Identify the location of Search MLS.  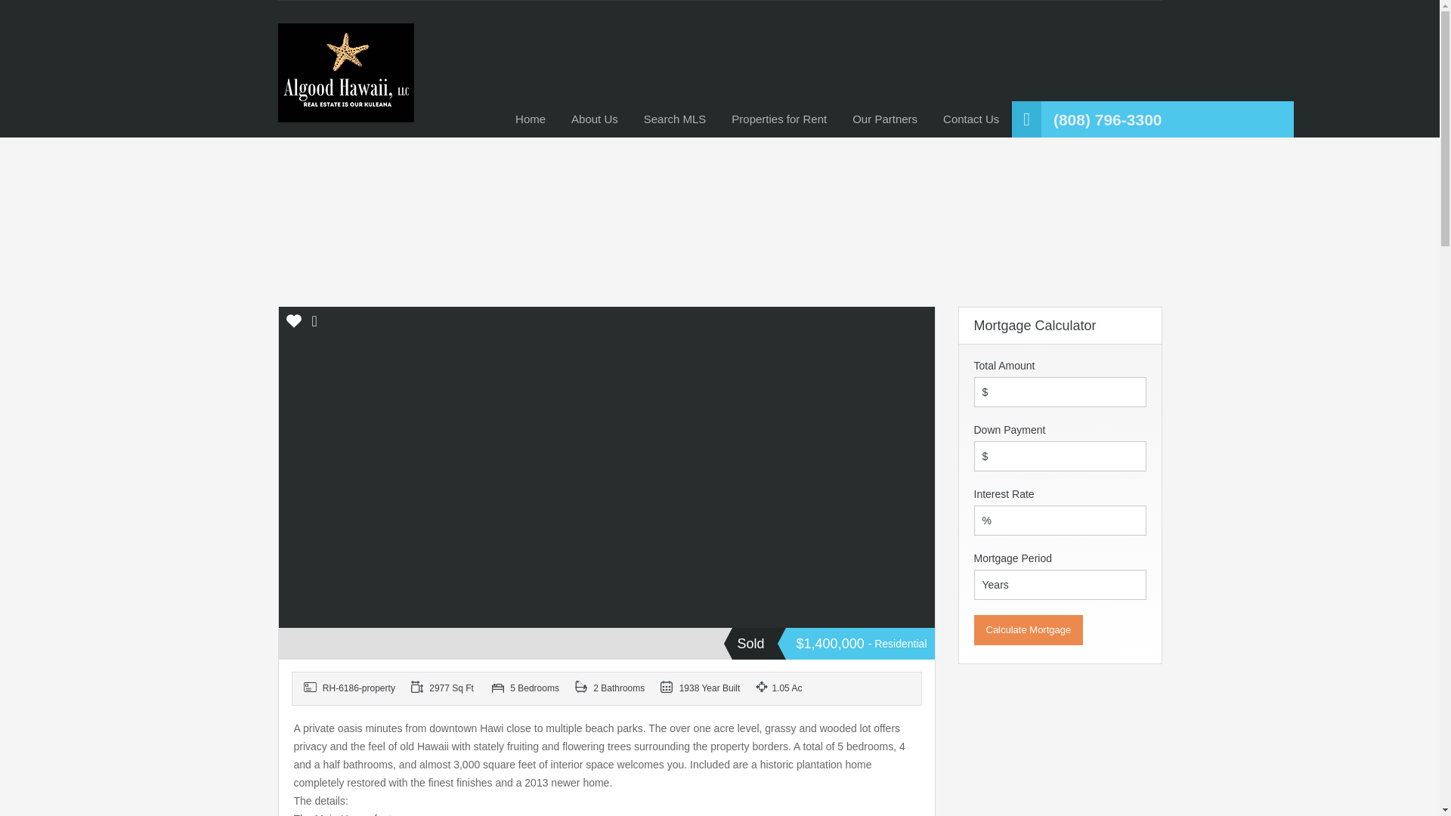
(676, 119).